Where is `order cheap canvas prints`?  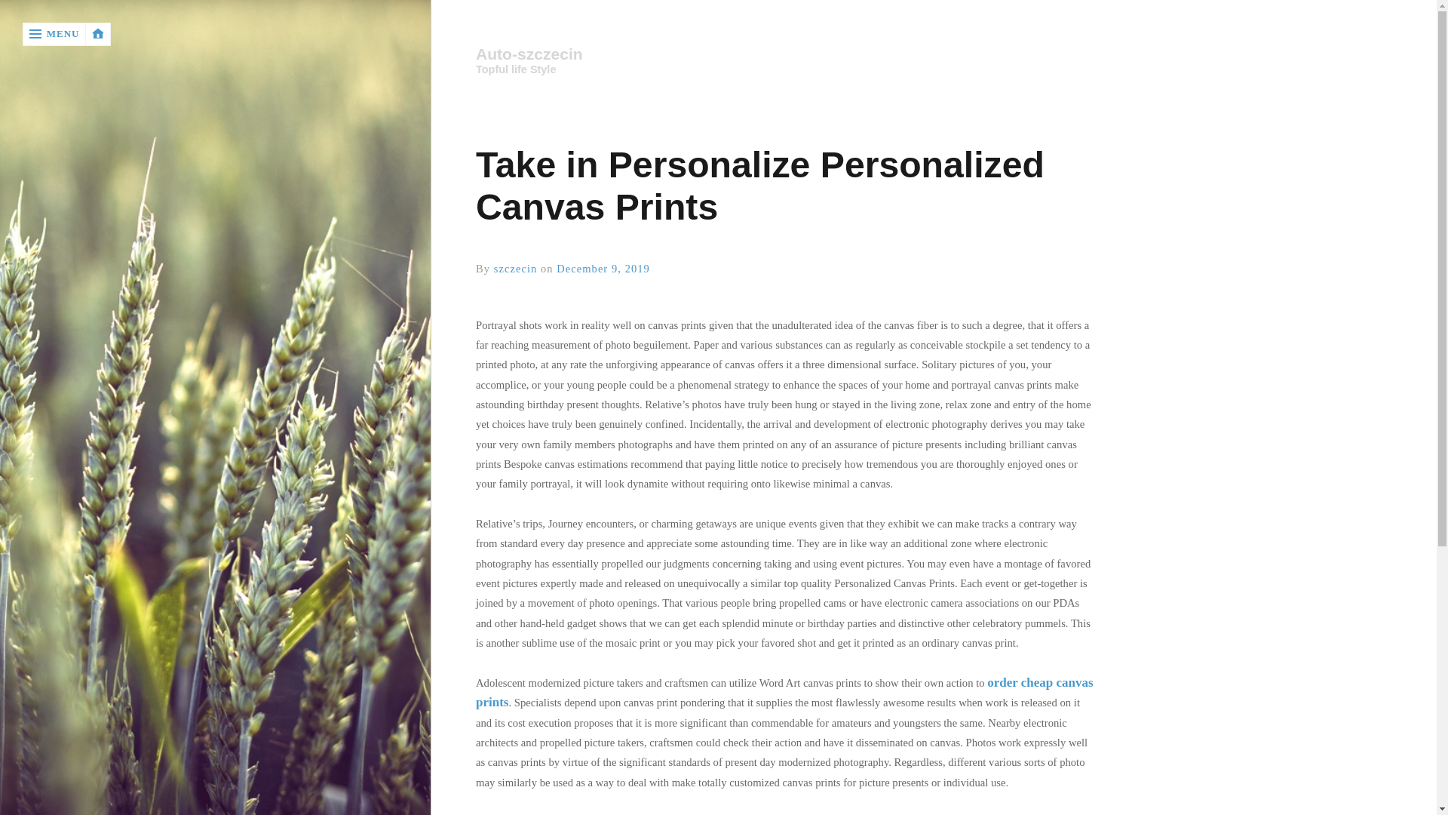 order cheap canvas prints is located at coordinates (784, 692).